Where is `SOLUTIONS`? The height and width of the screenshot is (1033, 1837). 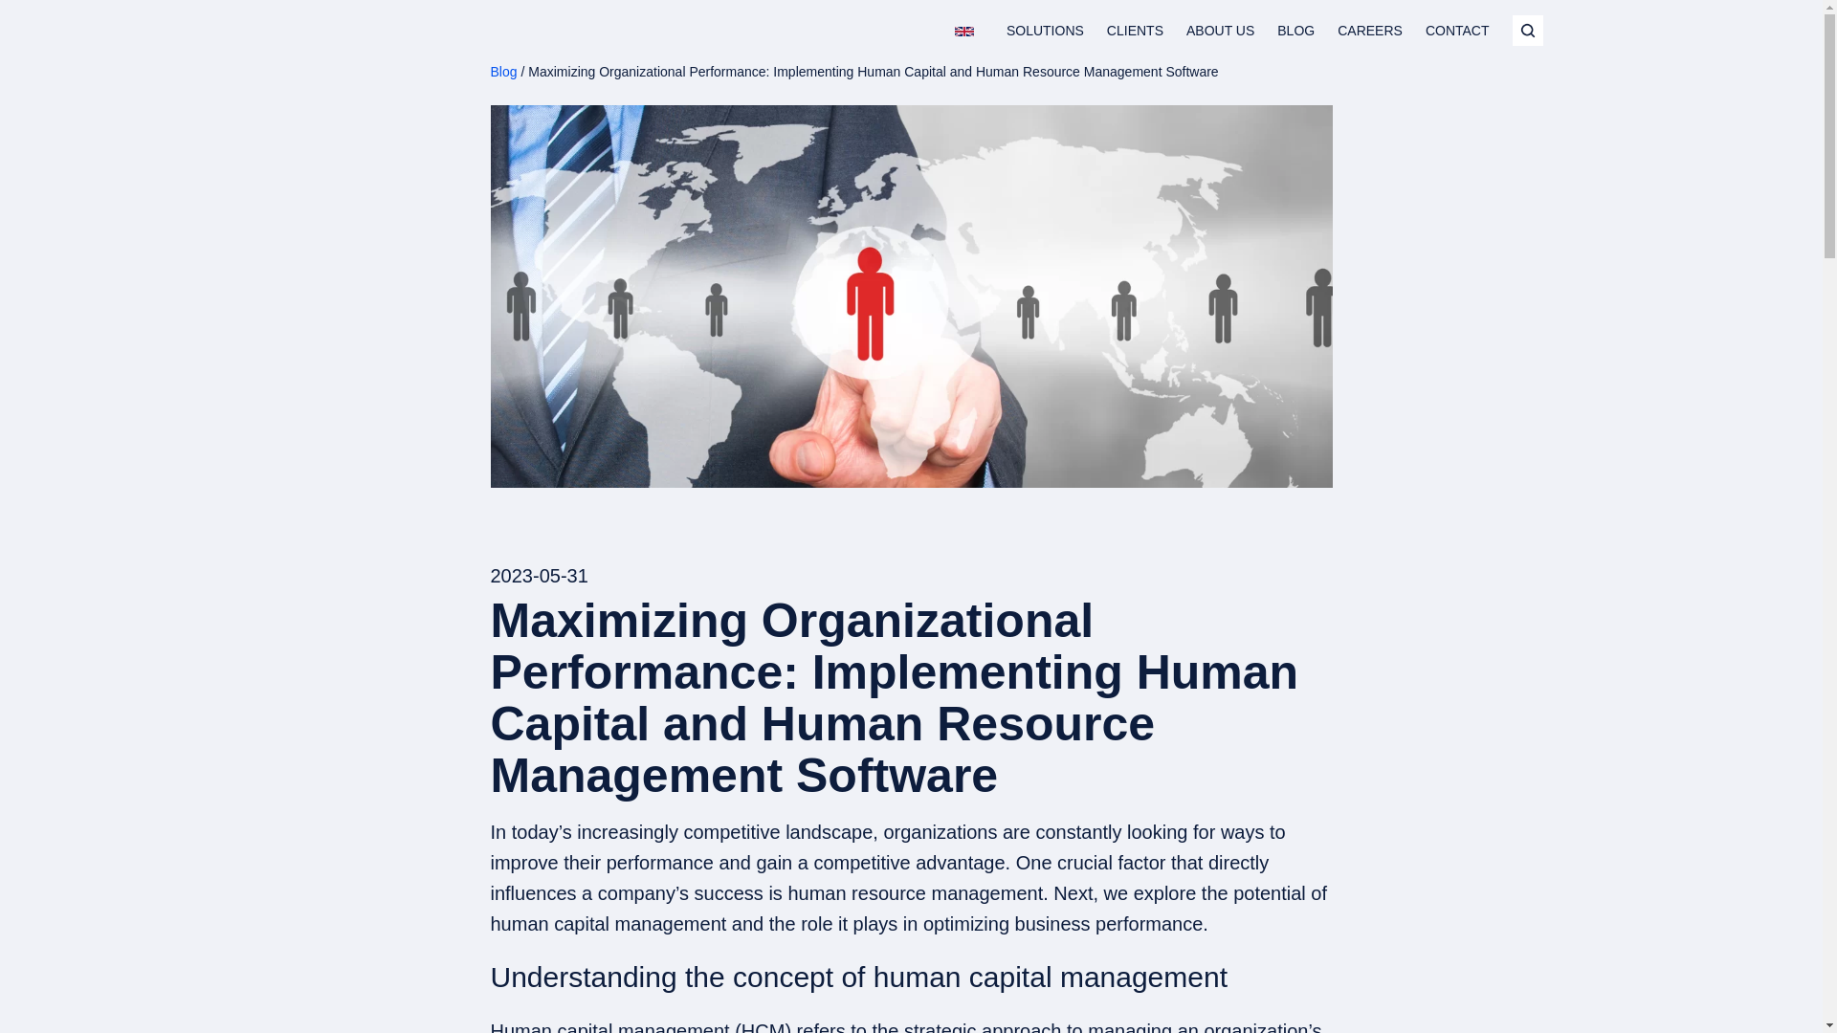 SOLUTIONS is located at coordinates (1045, 30).